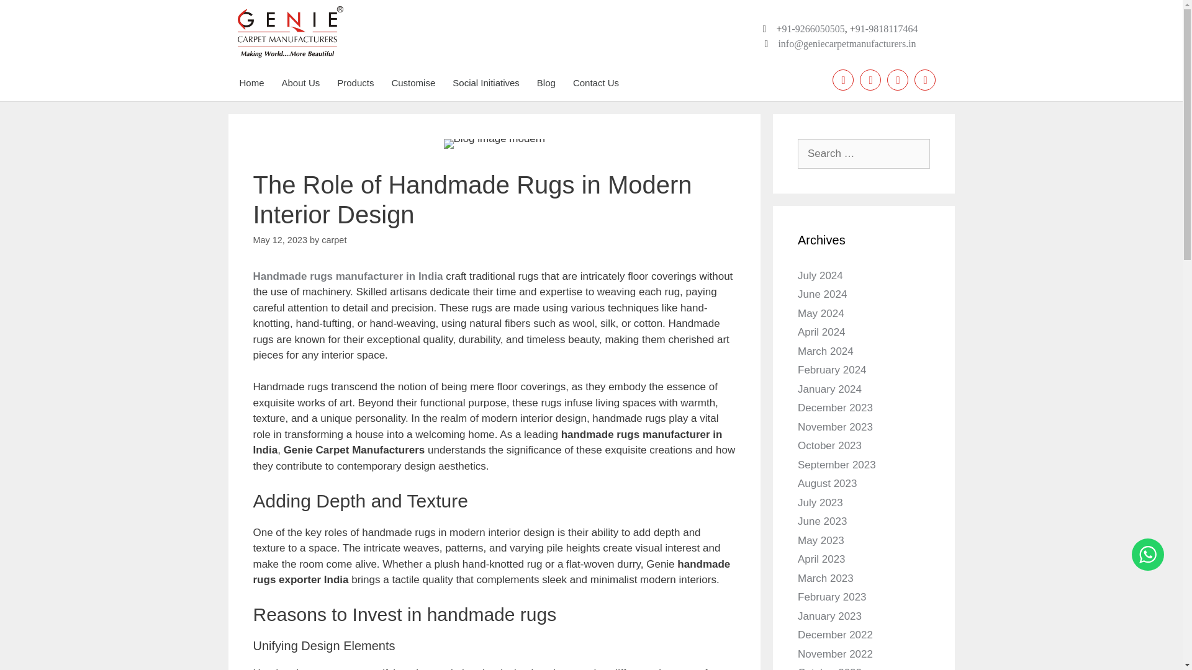  I want to click on 91-9818117464, so click(887, 29).